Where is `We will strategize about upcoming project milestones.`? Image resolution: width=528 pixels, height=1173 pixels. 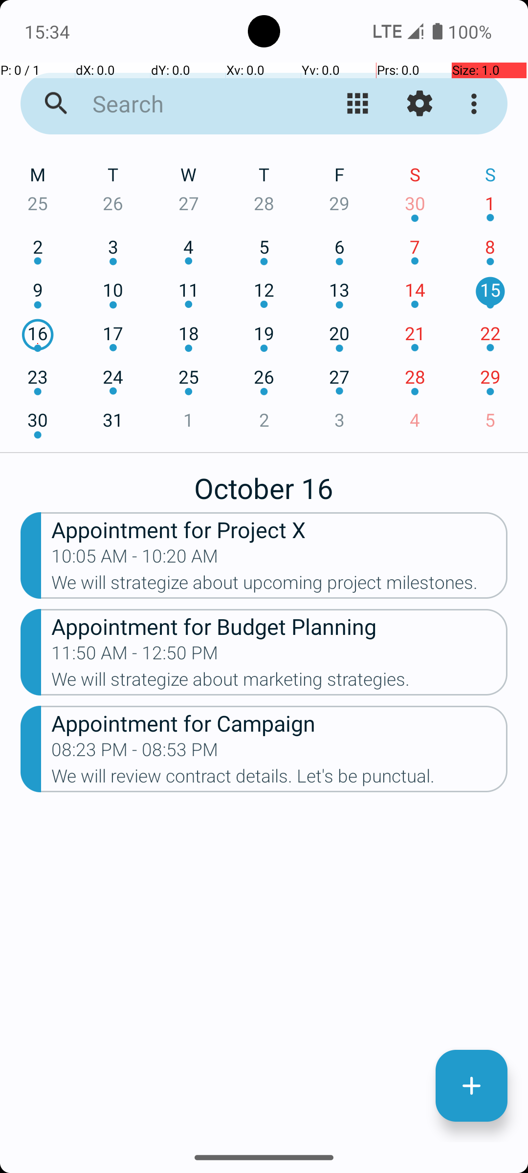
We will strategize about upcoming project milestones. is located at coordinates (280, 586).